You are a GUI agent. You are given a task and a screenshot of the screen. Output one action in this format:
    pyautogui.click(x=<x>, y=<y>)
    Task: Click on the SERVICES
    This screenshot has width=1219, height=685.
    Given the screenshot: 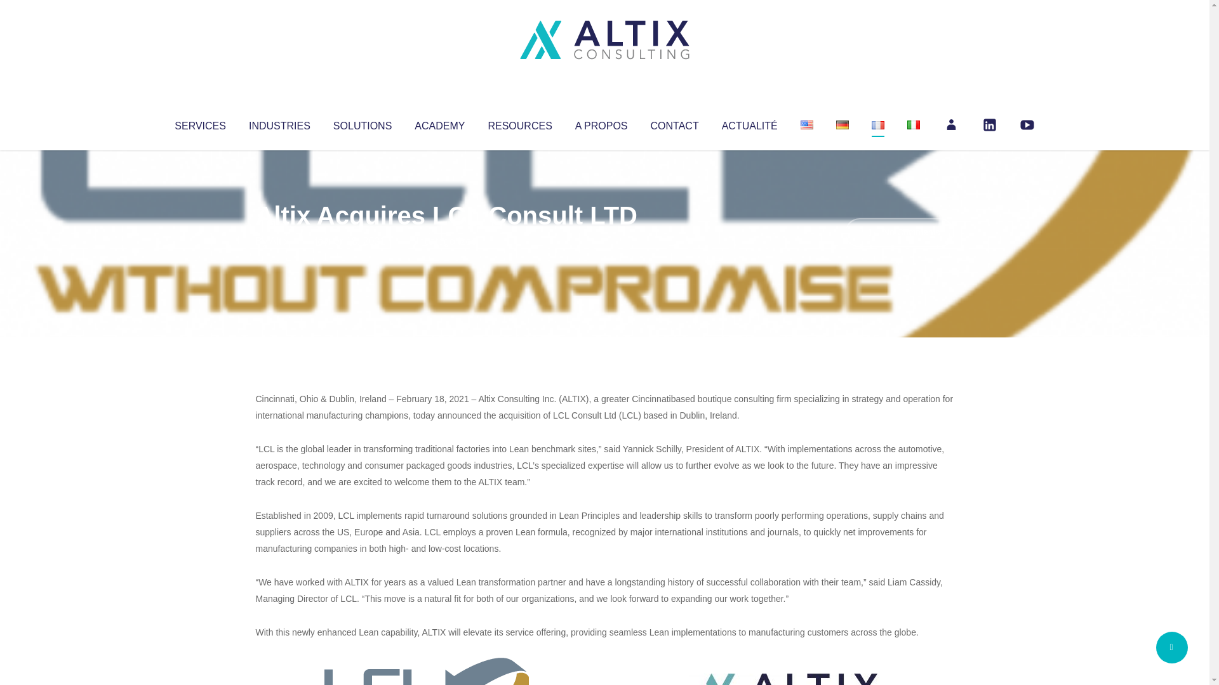 What is the action you would take?
    pyautogui.click(x=199, y=123)
    